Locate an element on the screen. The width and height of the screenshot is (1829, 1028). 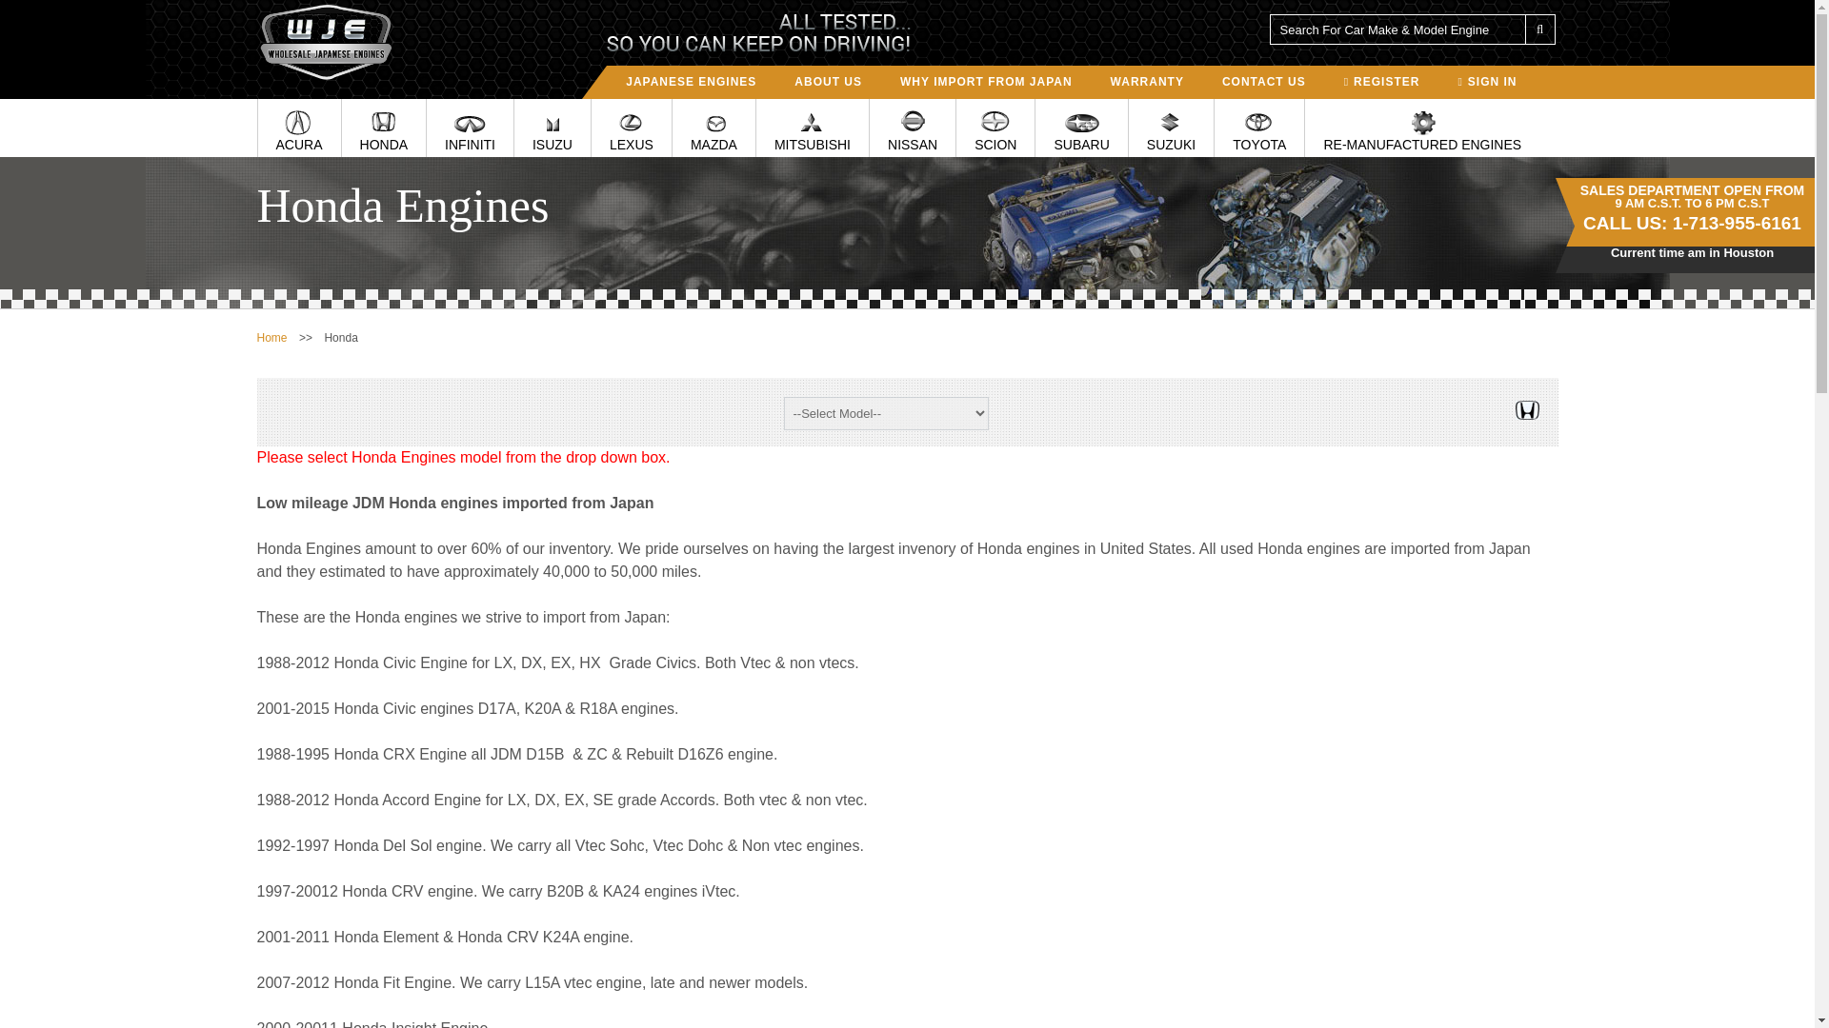
REGISTER is located at coordinates (1382, 81).